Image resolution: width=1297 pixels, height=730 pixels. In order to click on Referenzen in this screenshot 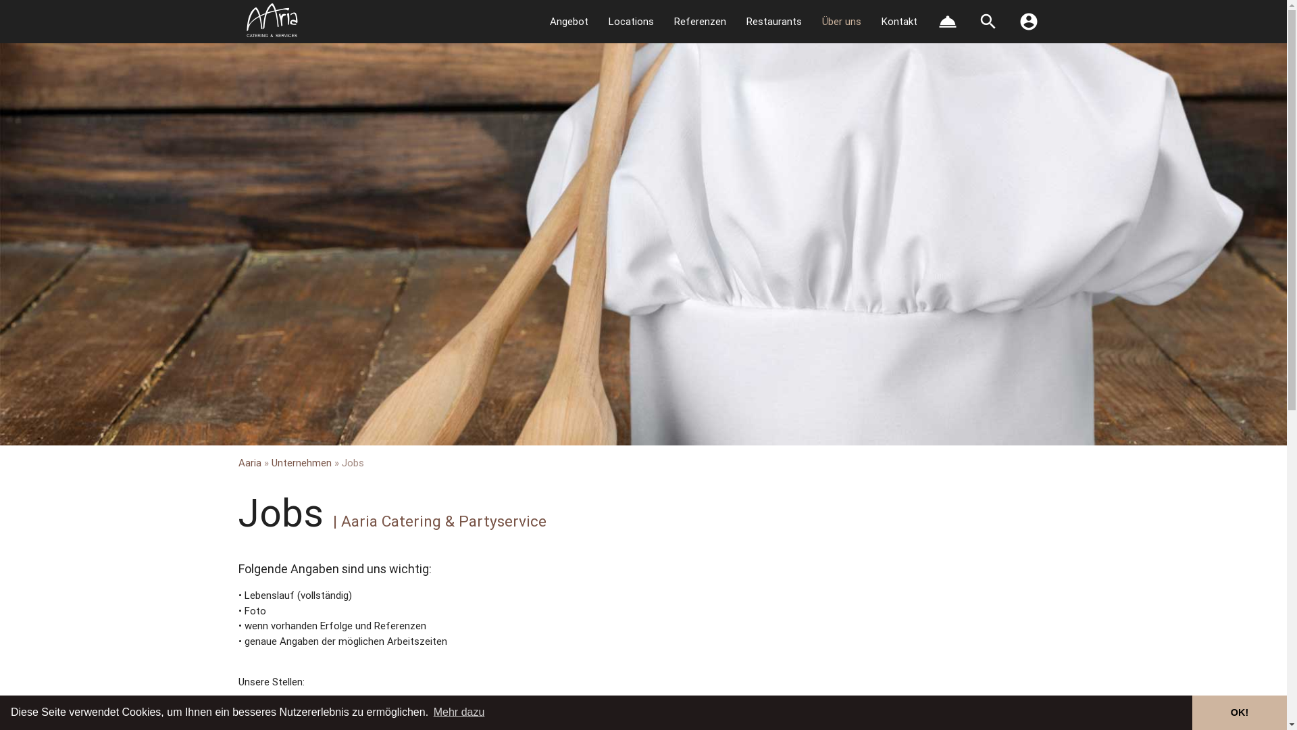, I will do `click(700, 22)`.